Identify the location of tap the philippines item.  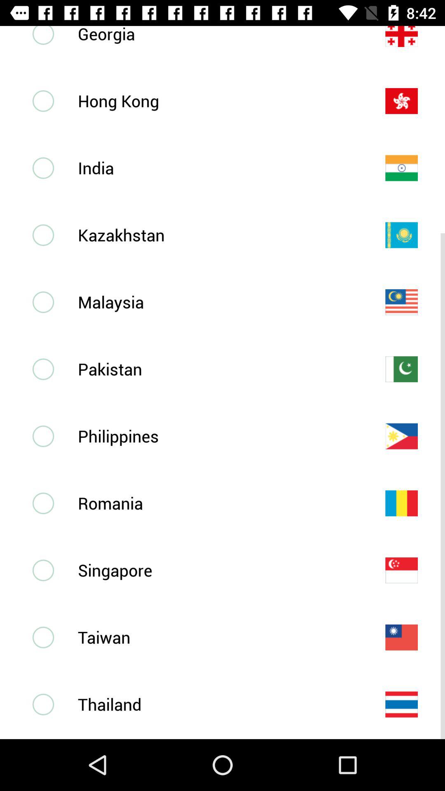
(218, 436).